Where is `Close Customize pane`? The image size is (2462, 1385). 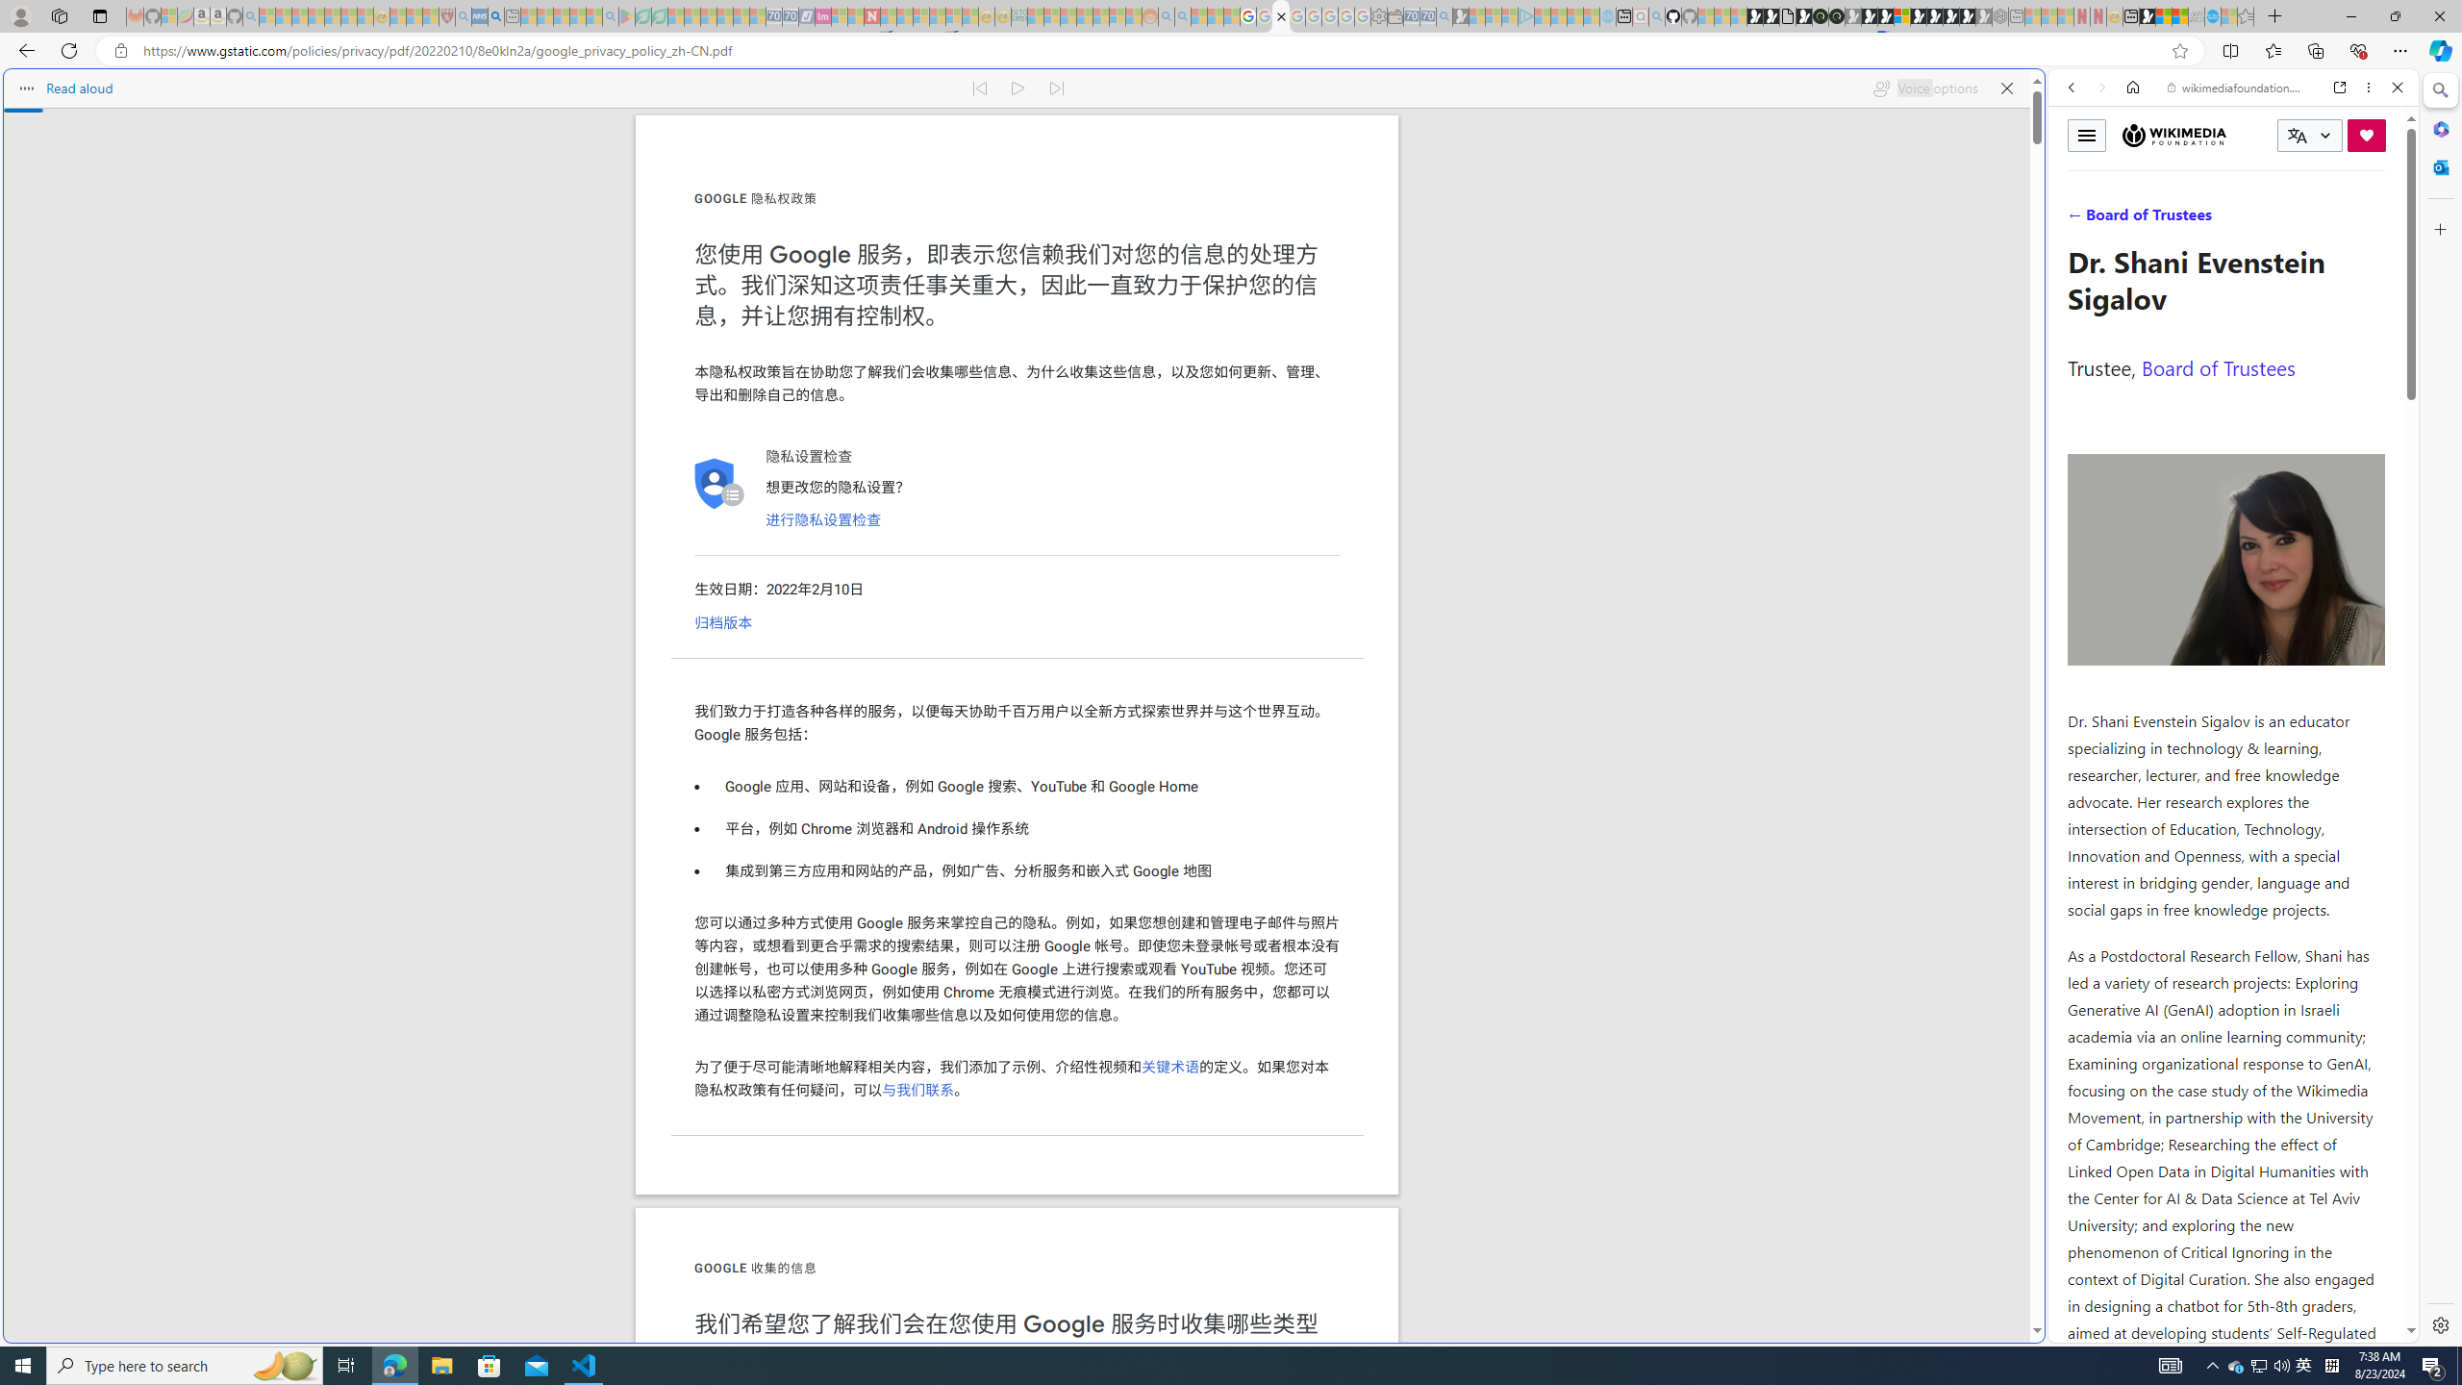
Close Customize pane is located at coordinates (2439, 229).